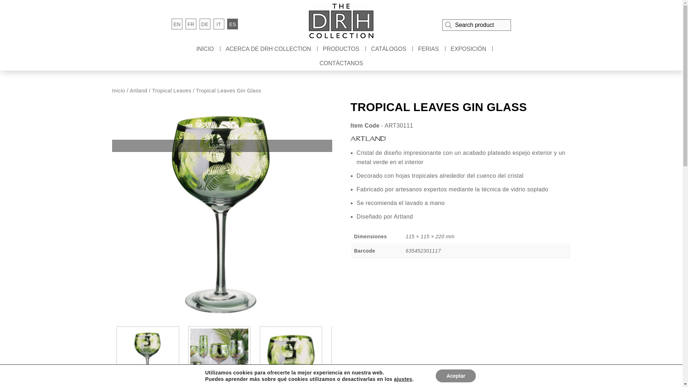 This screenshot has height=387, width=688. What do you see at coordinates (291, 357) in the screenshot?
I see `ART30111-4` at bounding box center [291, 357].